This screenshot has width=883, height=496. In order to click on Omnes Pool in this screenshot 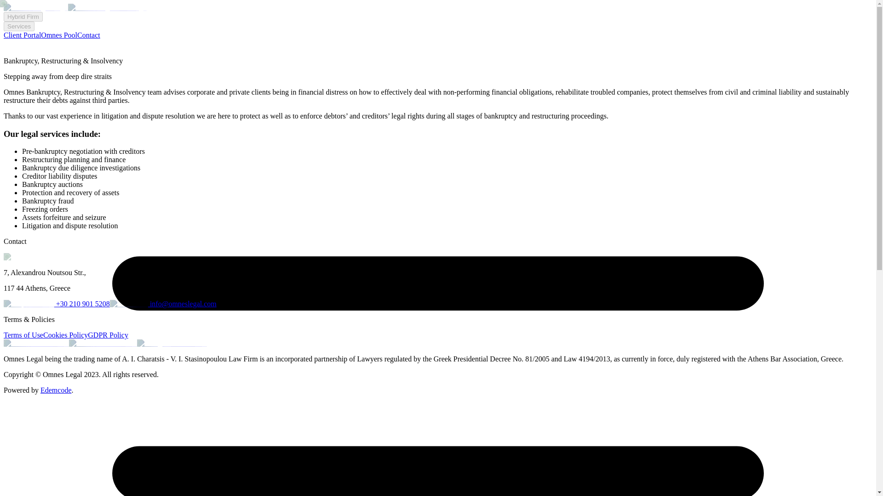, I will do `click(59, 35)`.